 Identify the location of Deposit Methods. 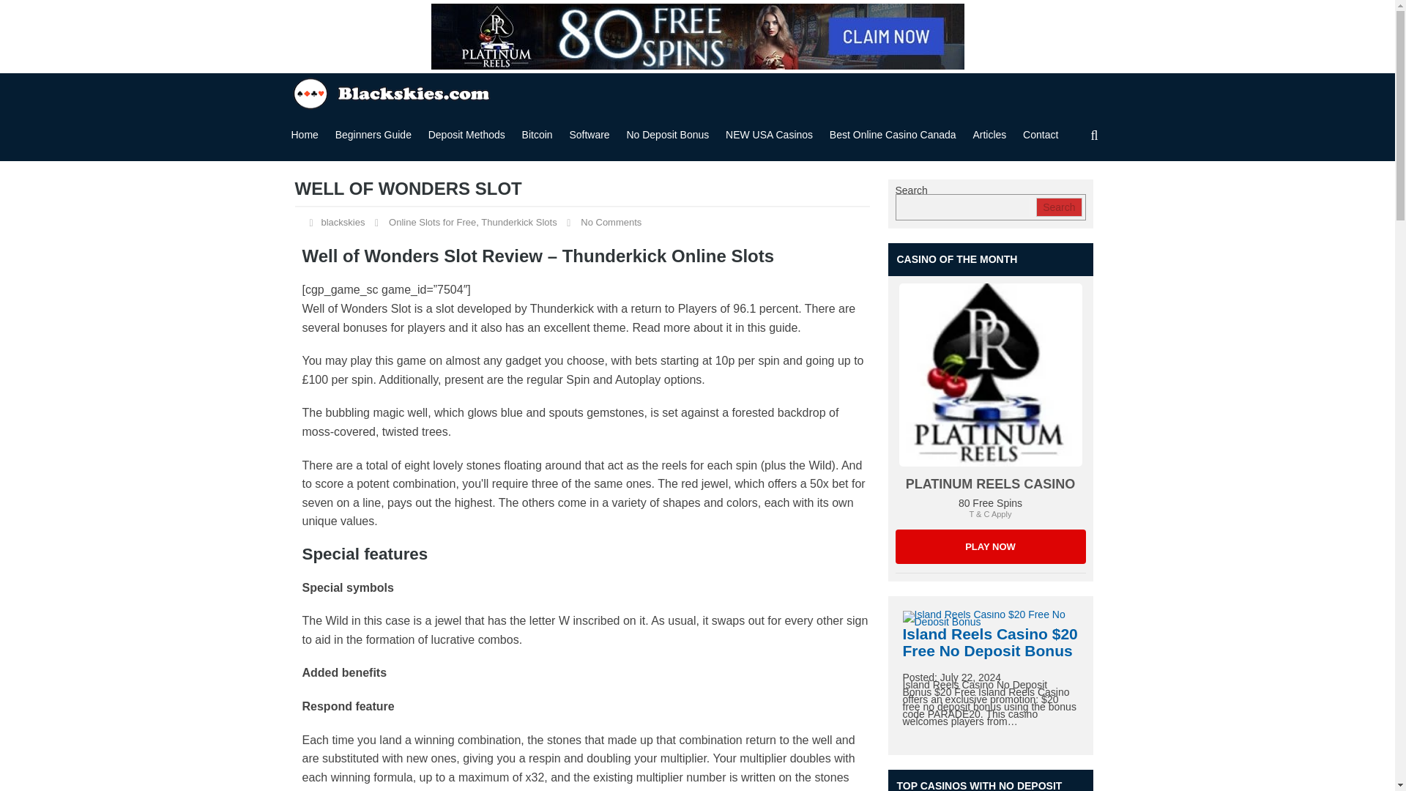
(466, 135).